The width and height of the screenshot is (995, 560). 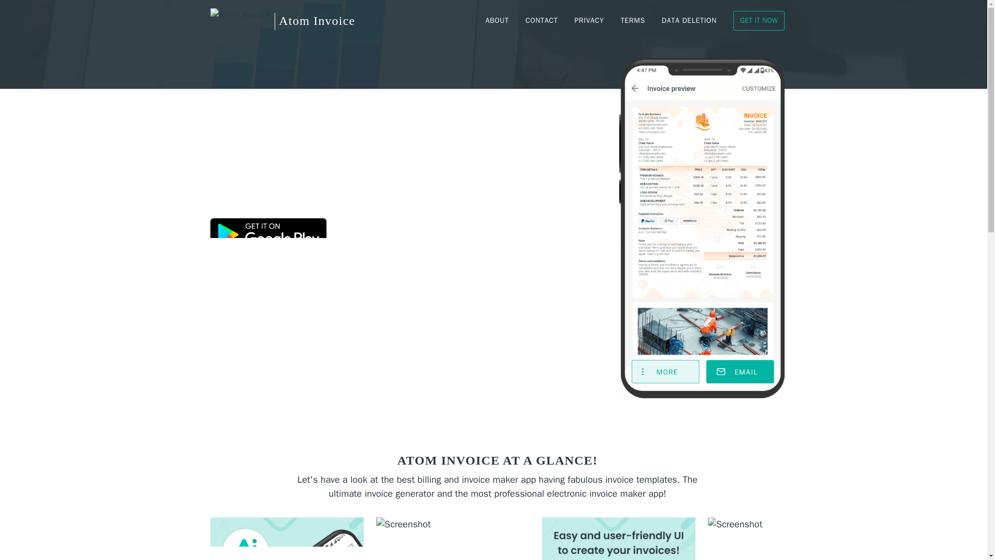 What do you see at coordinates (759, 21) in the screenshot?
I see `GET IT NOW` at bounding box center [759, 21].